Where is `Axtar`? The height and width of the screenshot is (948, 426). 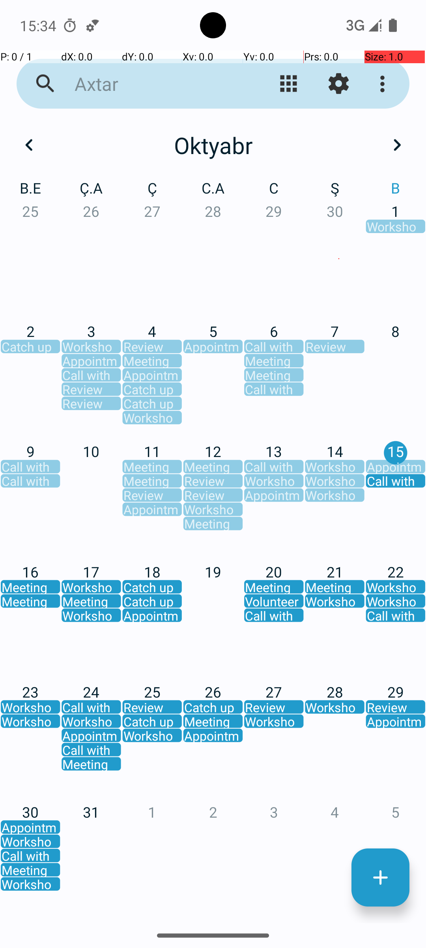 Axtar is located at coordinates (152, 84).